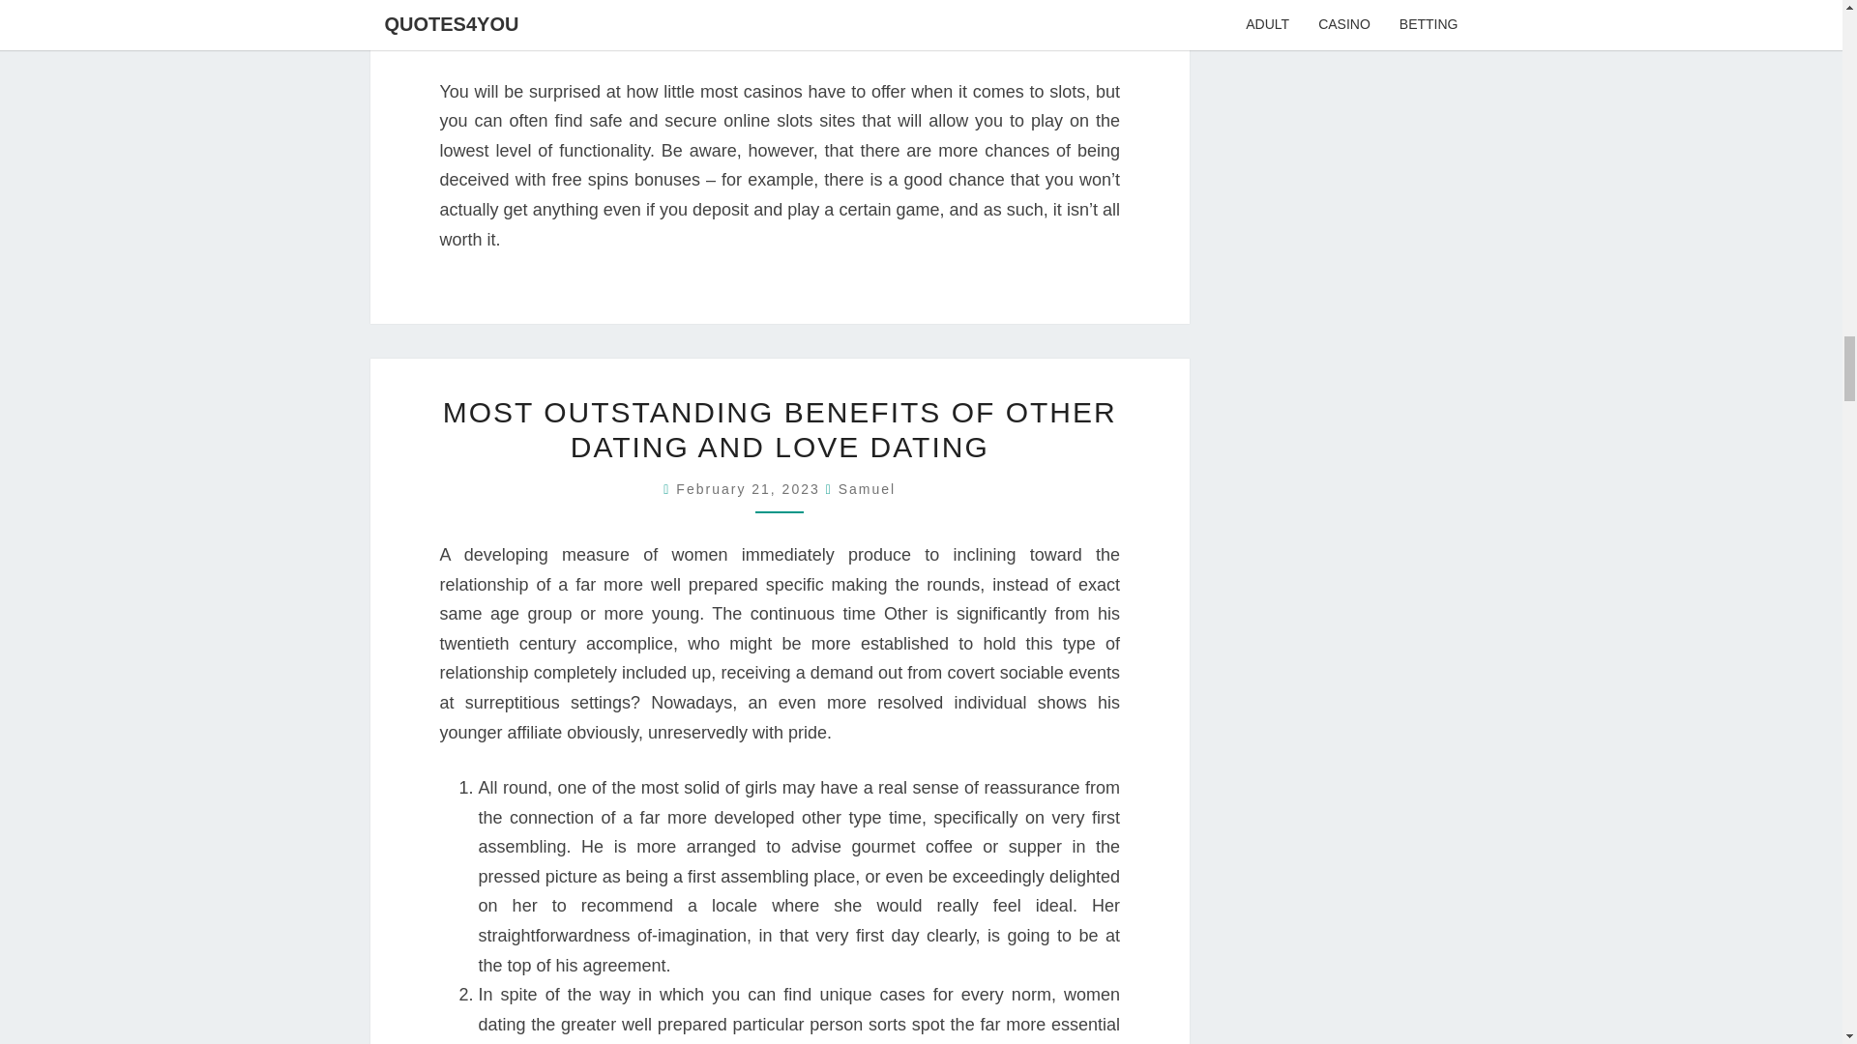 The width and height of the screenshot is (1857, 1044). What do you see at coordinates (867, 489) in the screenshot?
I see `View all posts by Samuel` at bounding box center [867, 489].